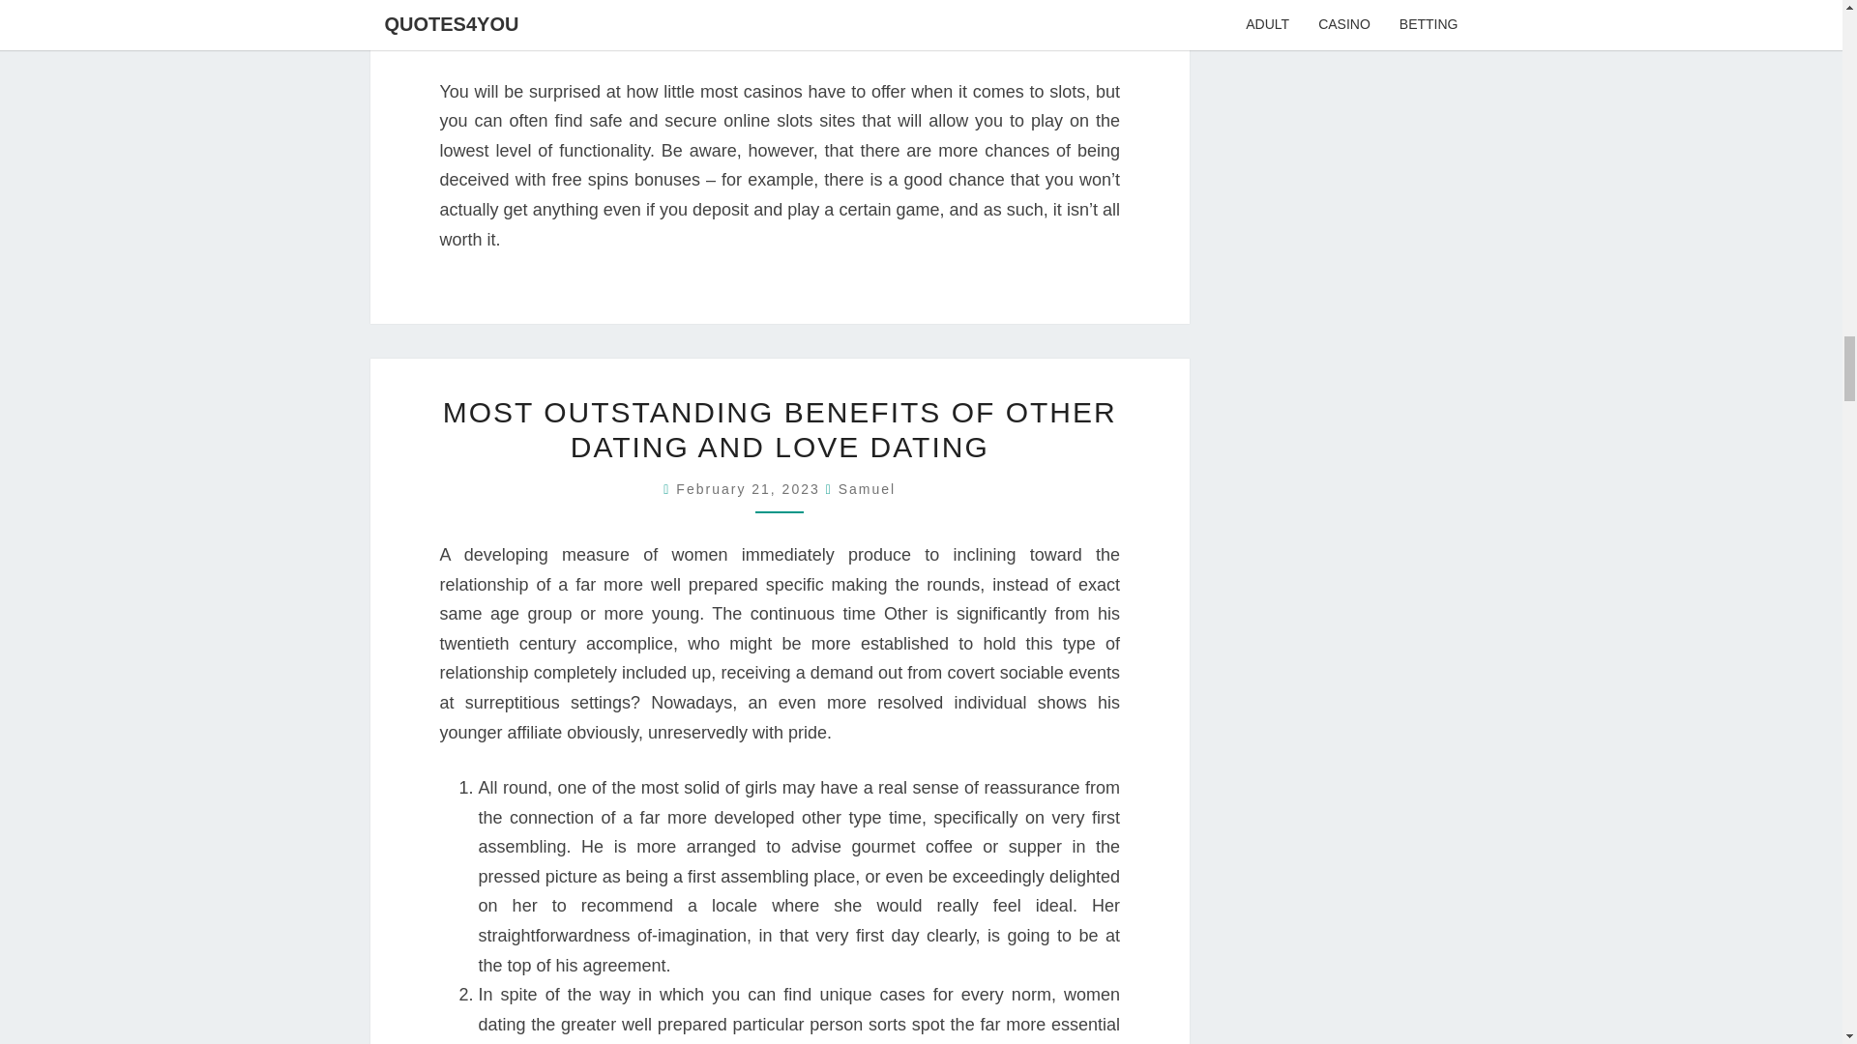 The width and height of the screenshot is (1857, 1044). What do you see at coordinates (867, 489) in the screenshot?
I see `View all posts by Samuel` at bounding box center [867, 489].